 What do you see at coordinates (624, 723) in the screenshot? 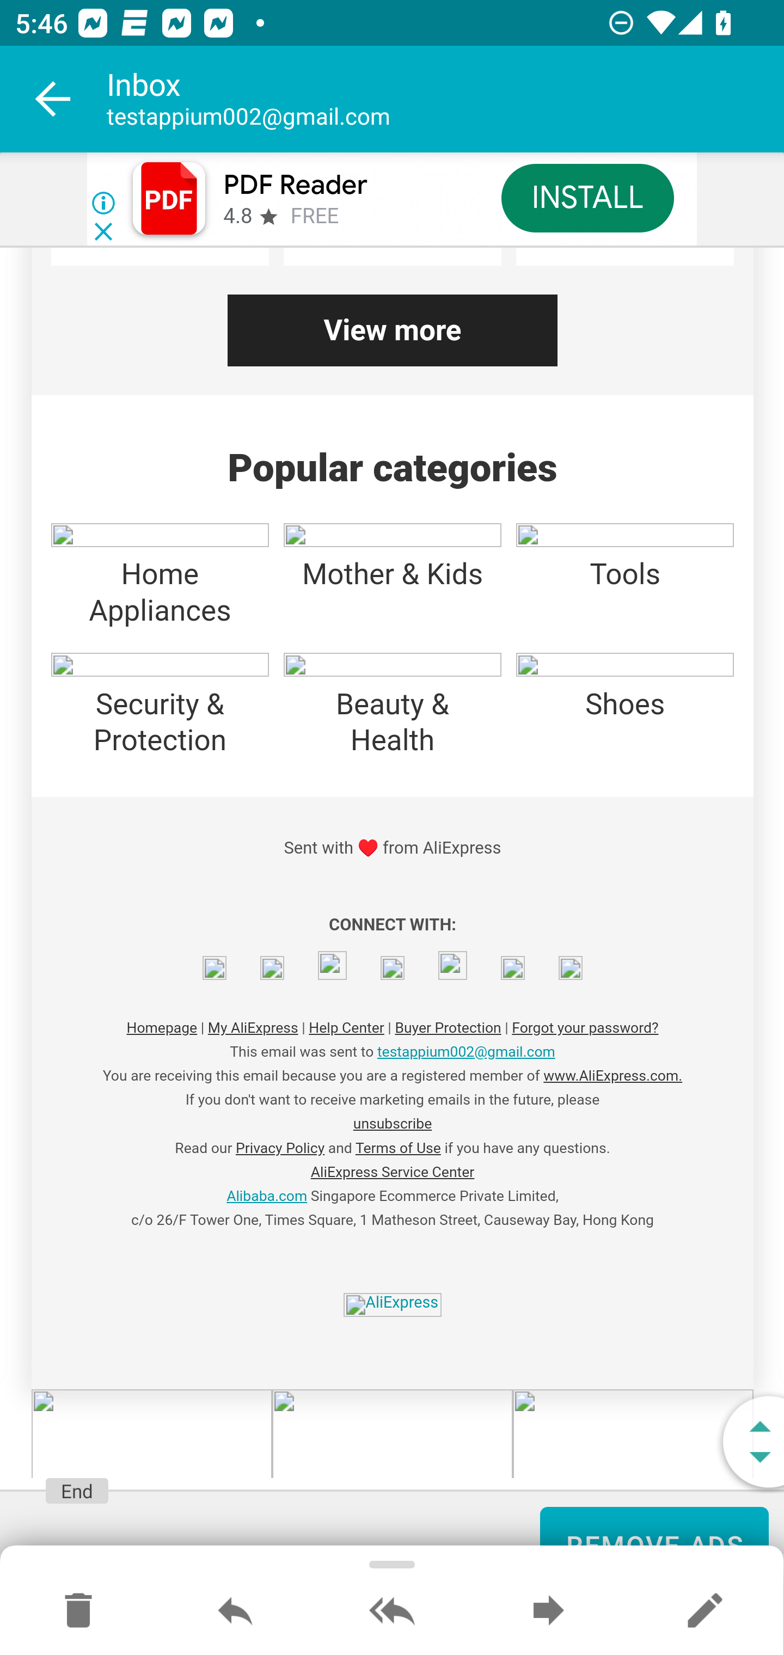
I see `Shoes` at bounding box center [624, 723].